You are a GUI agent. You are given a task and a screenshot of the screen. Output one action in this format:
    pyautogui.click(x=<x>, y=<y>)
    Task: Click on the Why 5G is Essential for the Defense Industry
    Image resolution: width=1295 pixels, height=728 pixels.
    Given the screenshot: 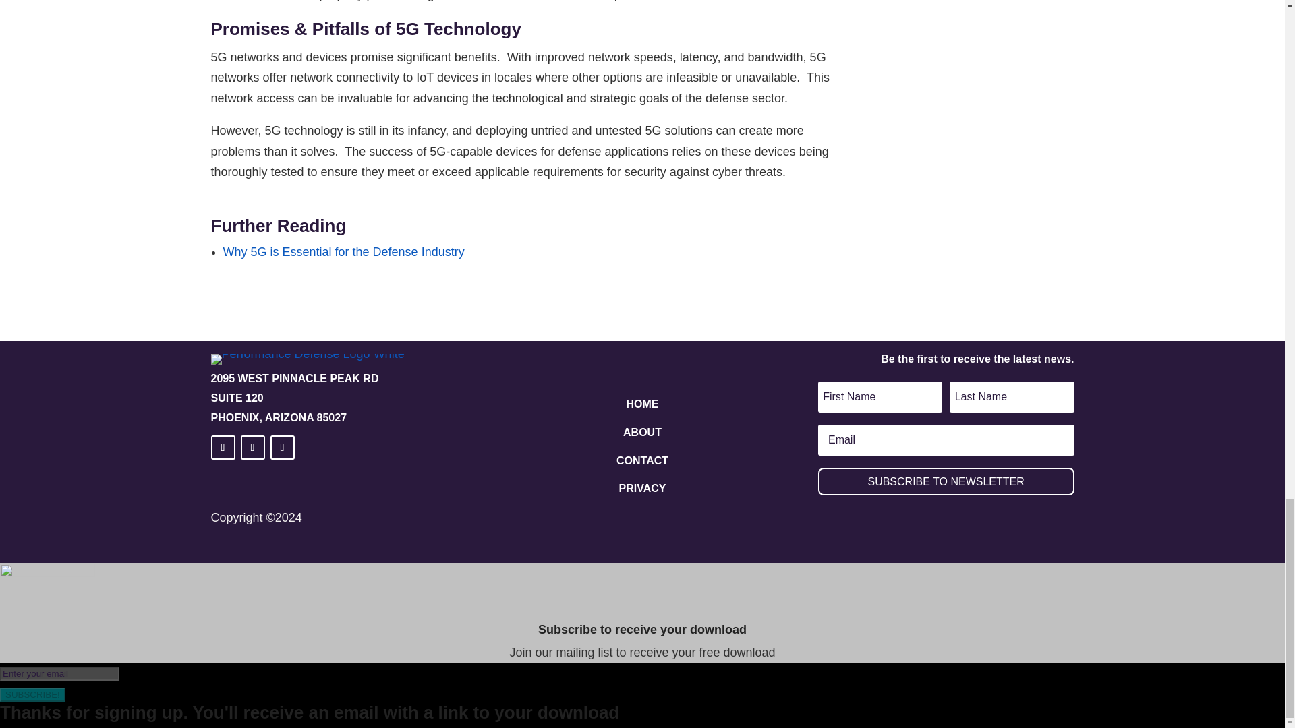 What is the action you would take?
    pyautogui.click(x=343, y=252)
    